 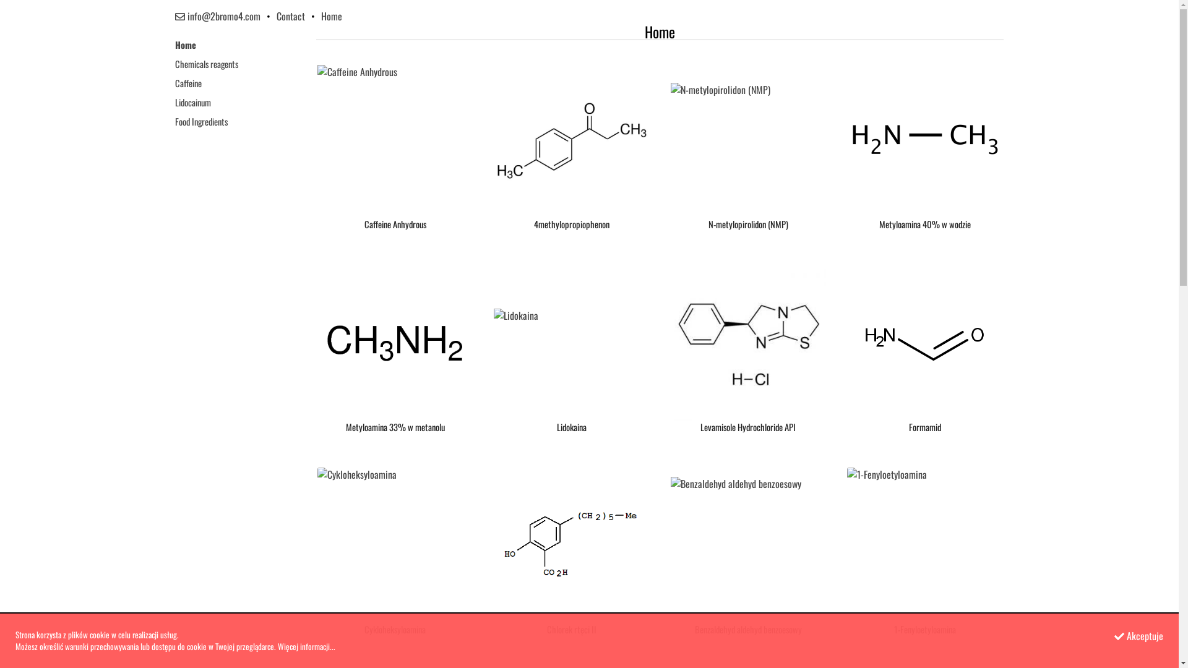 I want to click on Caffeine, so click(x=188, y=83).